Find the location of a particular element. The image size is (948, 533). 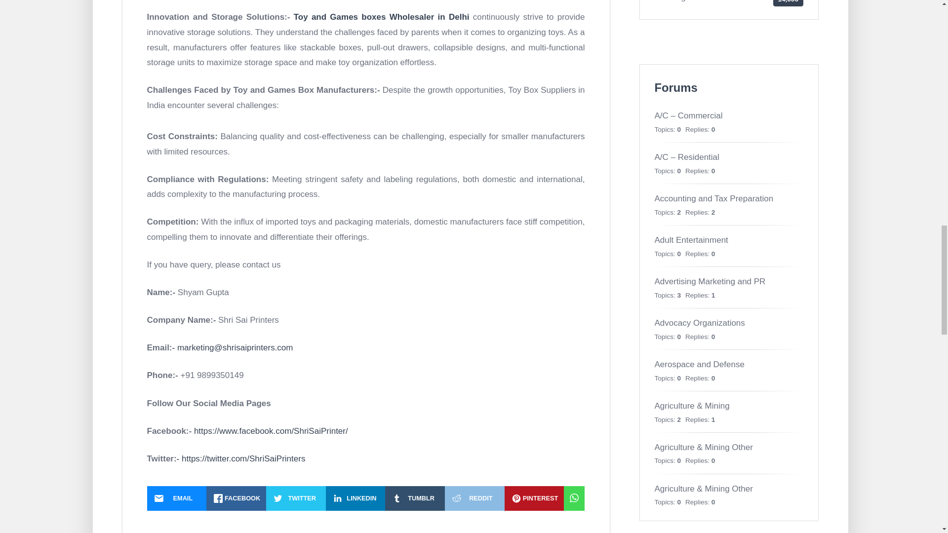

TUMBLR is located at coordinates (415, 498).